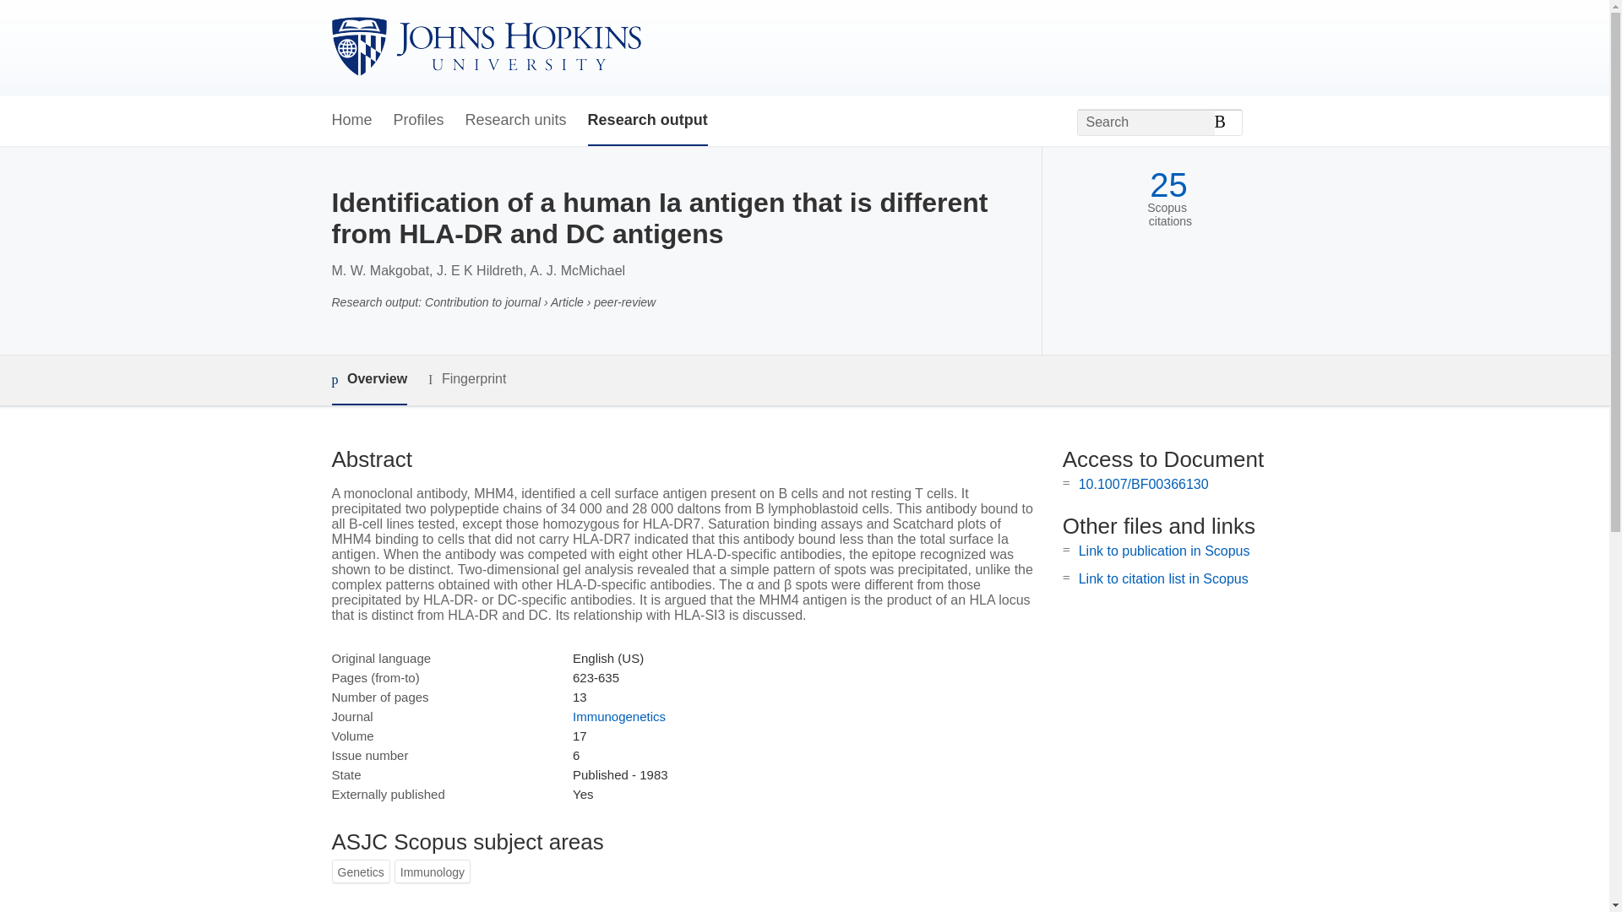 The width and height of the screenshot is (1622, 912). Describe the element at coordinates (647, 121) in the screenshot. I see `Research output` at that location.